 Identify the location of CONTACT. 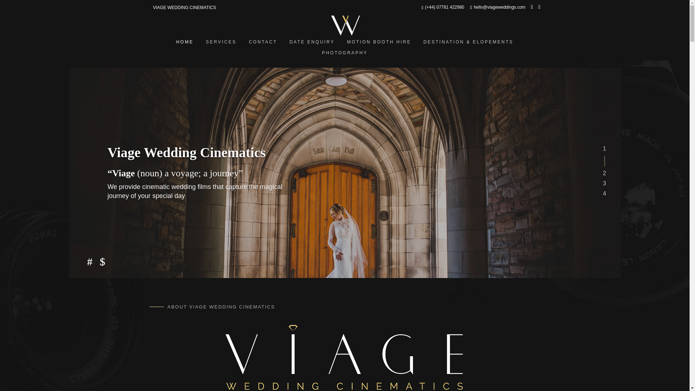
(263, 44).